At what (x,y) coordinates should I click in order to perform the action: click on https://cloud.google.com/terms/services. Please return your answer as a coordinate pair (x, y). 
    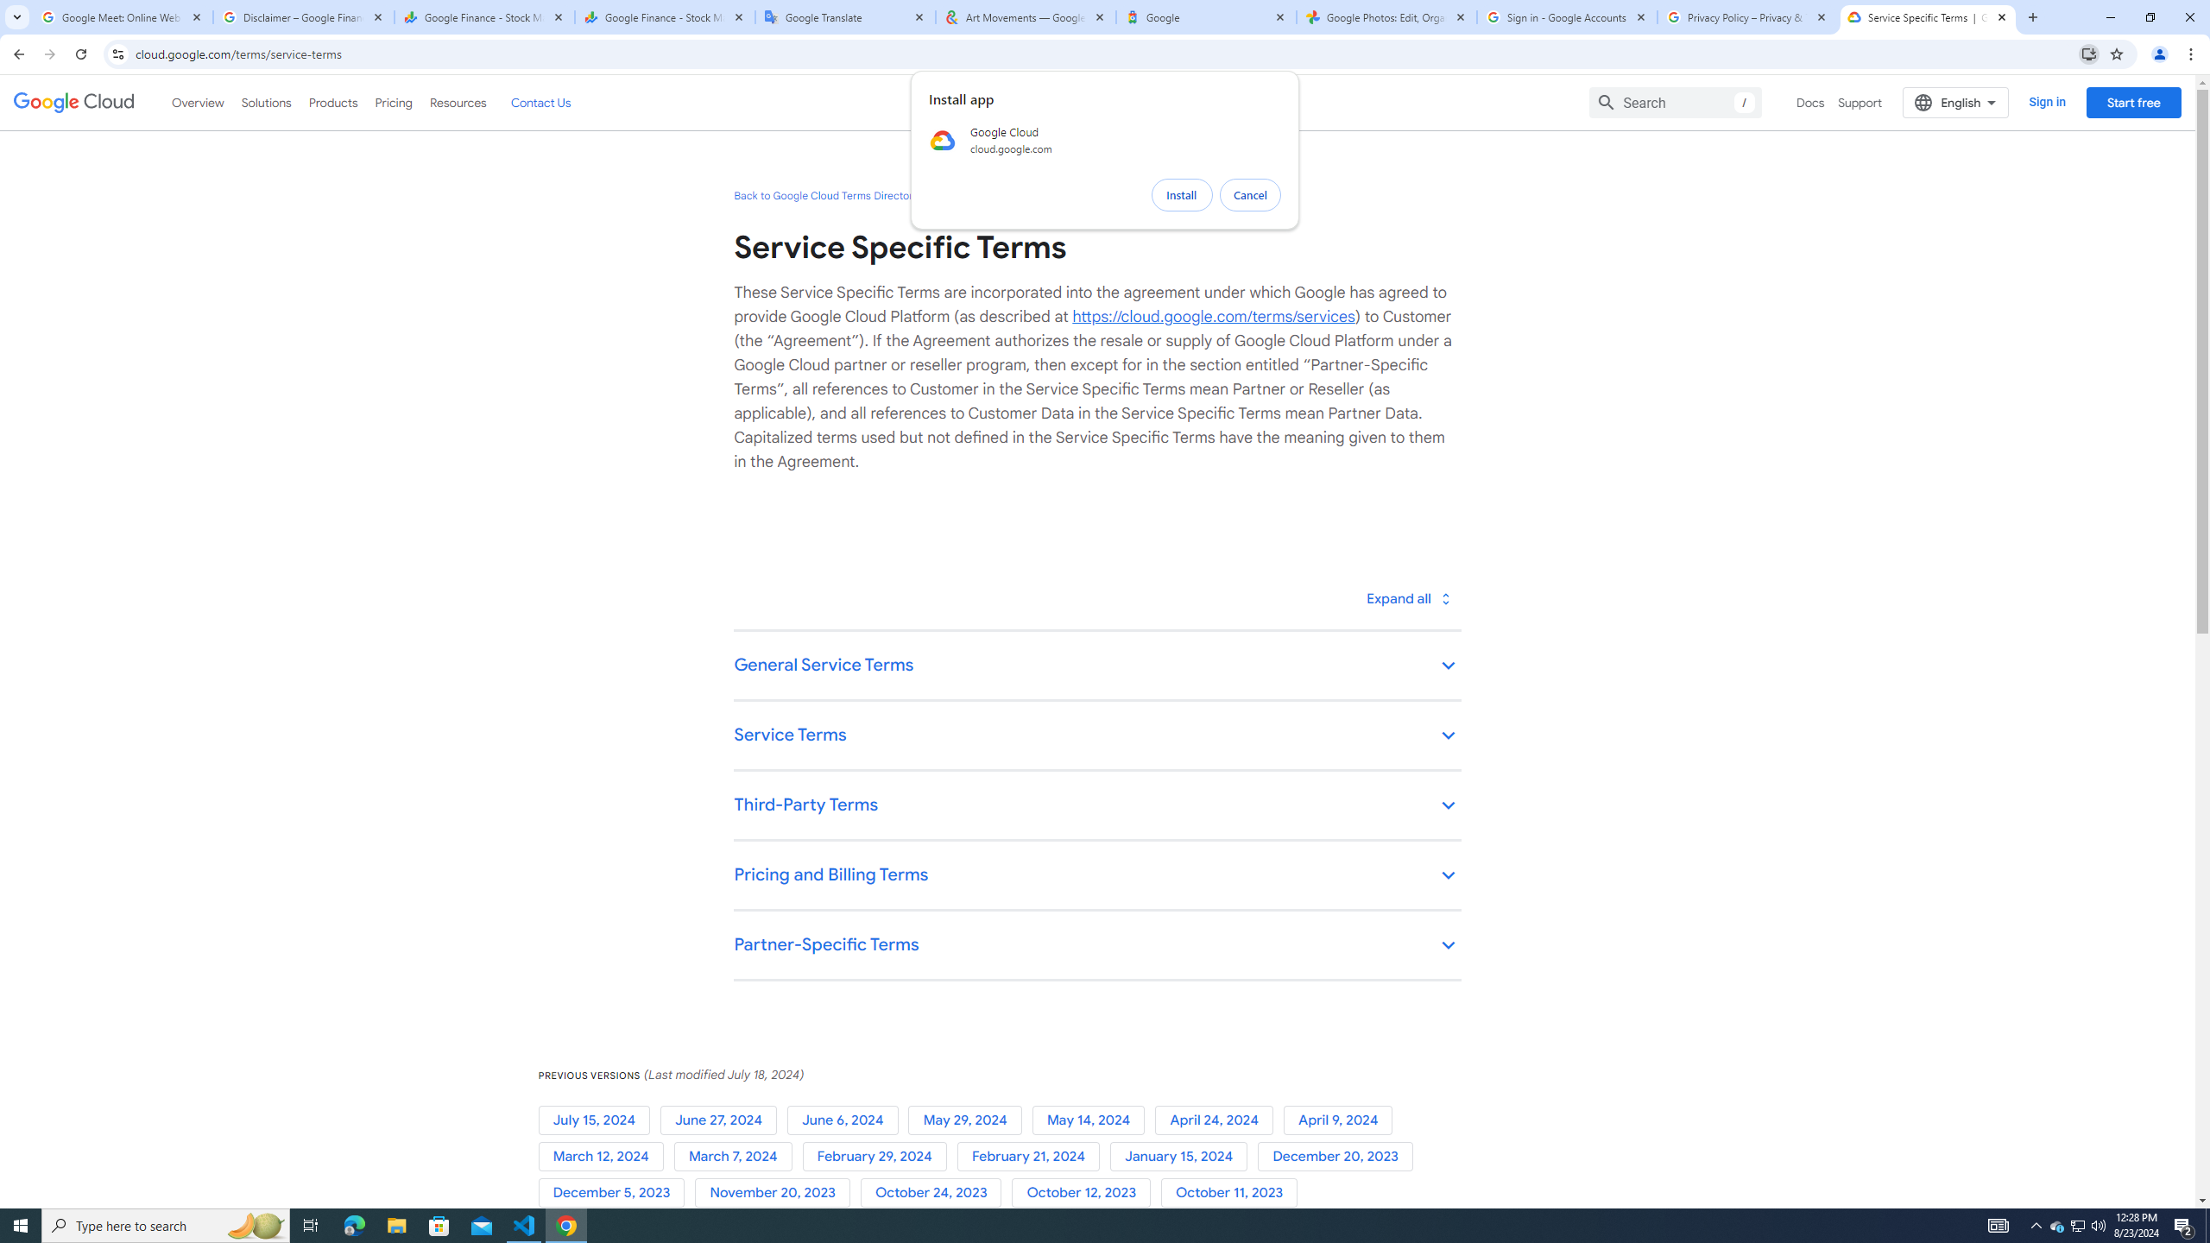
    Looking at the image, I should click on (1213, 316).